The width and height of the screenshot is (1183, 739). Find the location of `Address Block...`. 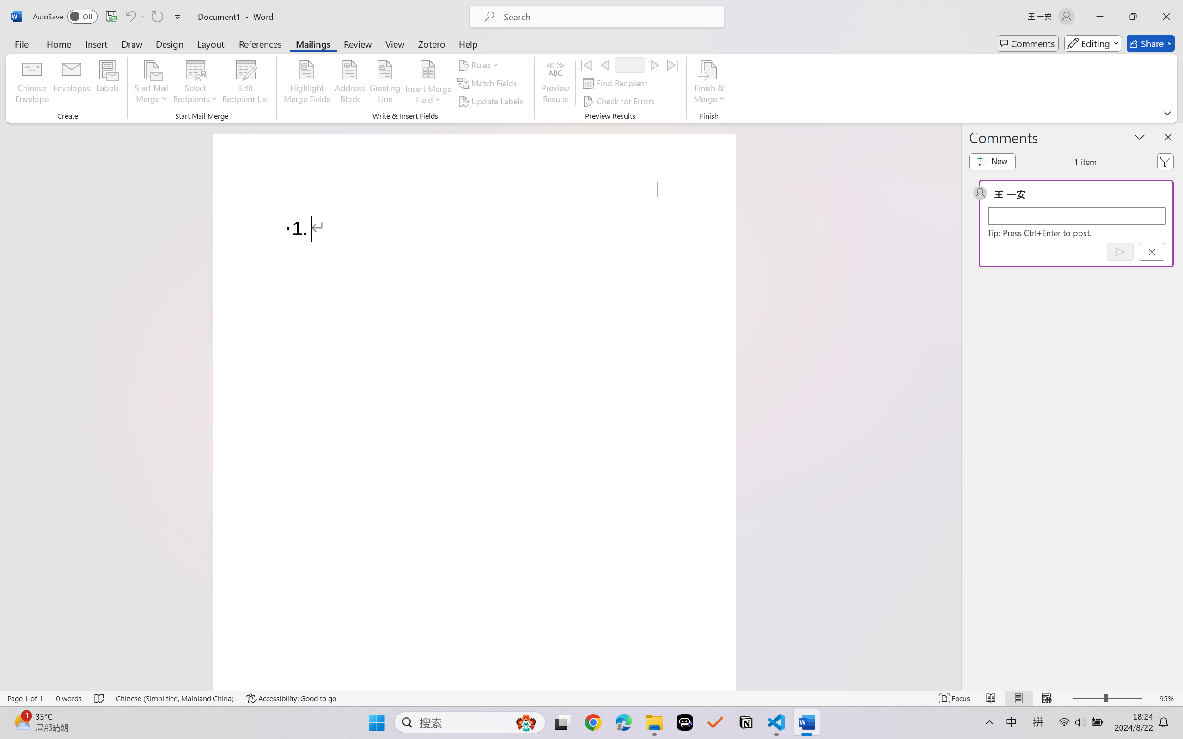

Address Block... is located at coordinates (350, 83).